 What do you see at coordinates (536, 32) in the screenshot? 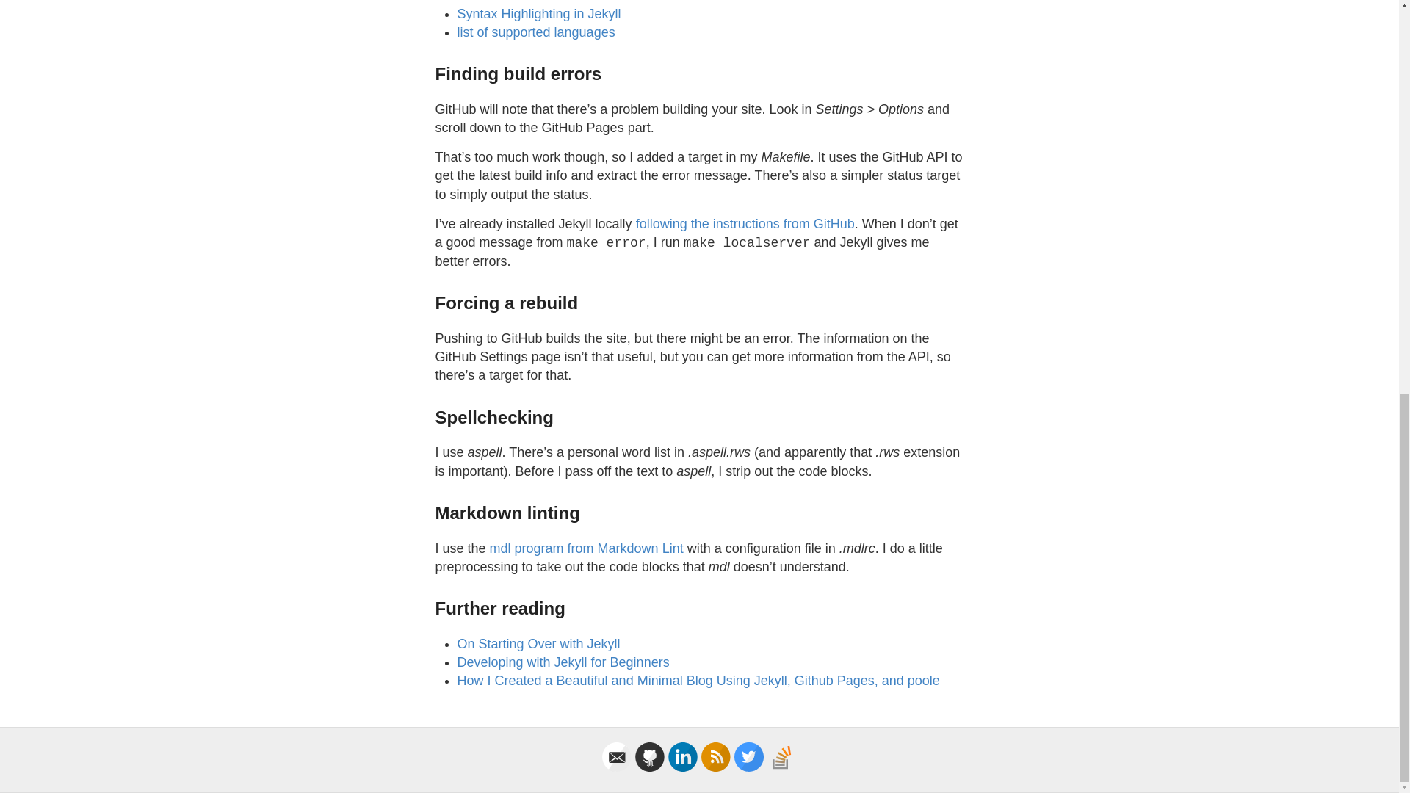
I see `list of supported languages` at bounding box center [536, 32].